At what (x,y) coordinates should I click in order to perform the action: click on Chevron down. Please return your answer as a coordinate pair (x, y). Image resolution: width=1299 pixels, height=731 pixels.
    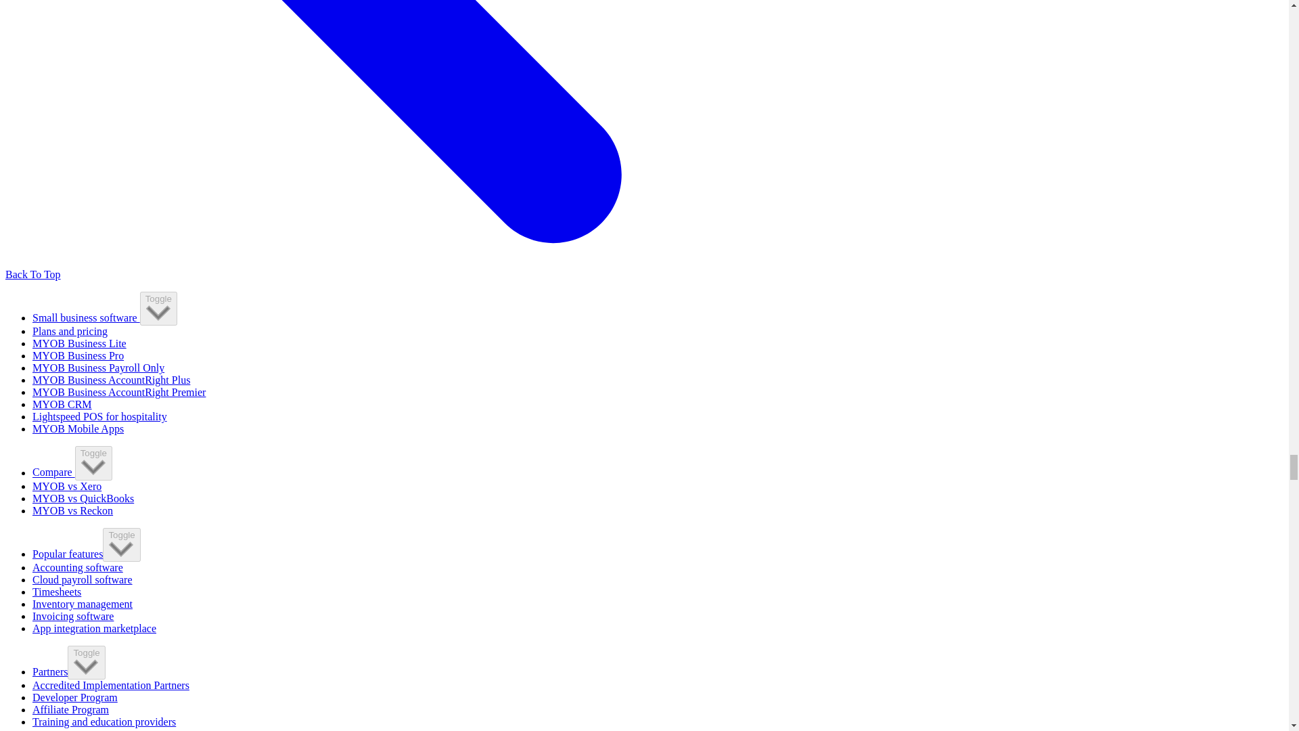
    Looking at the image, I should click on (158, 313).